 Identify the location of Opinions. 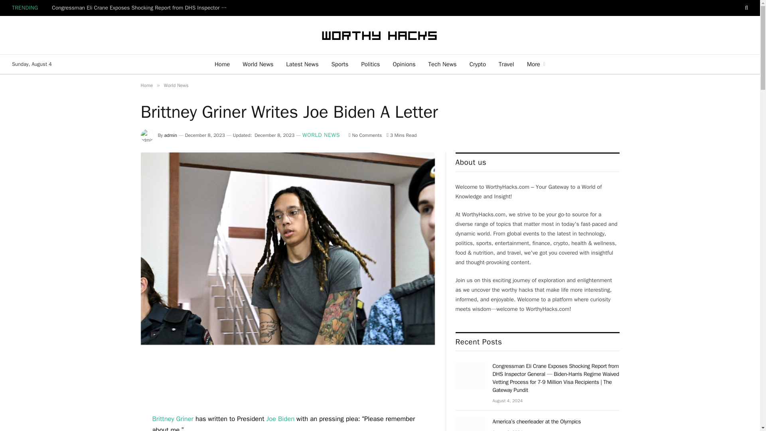
(404, 64).